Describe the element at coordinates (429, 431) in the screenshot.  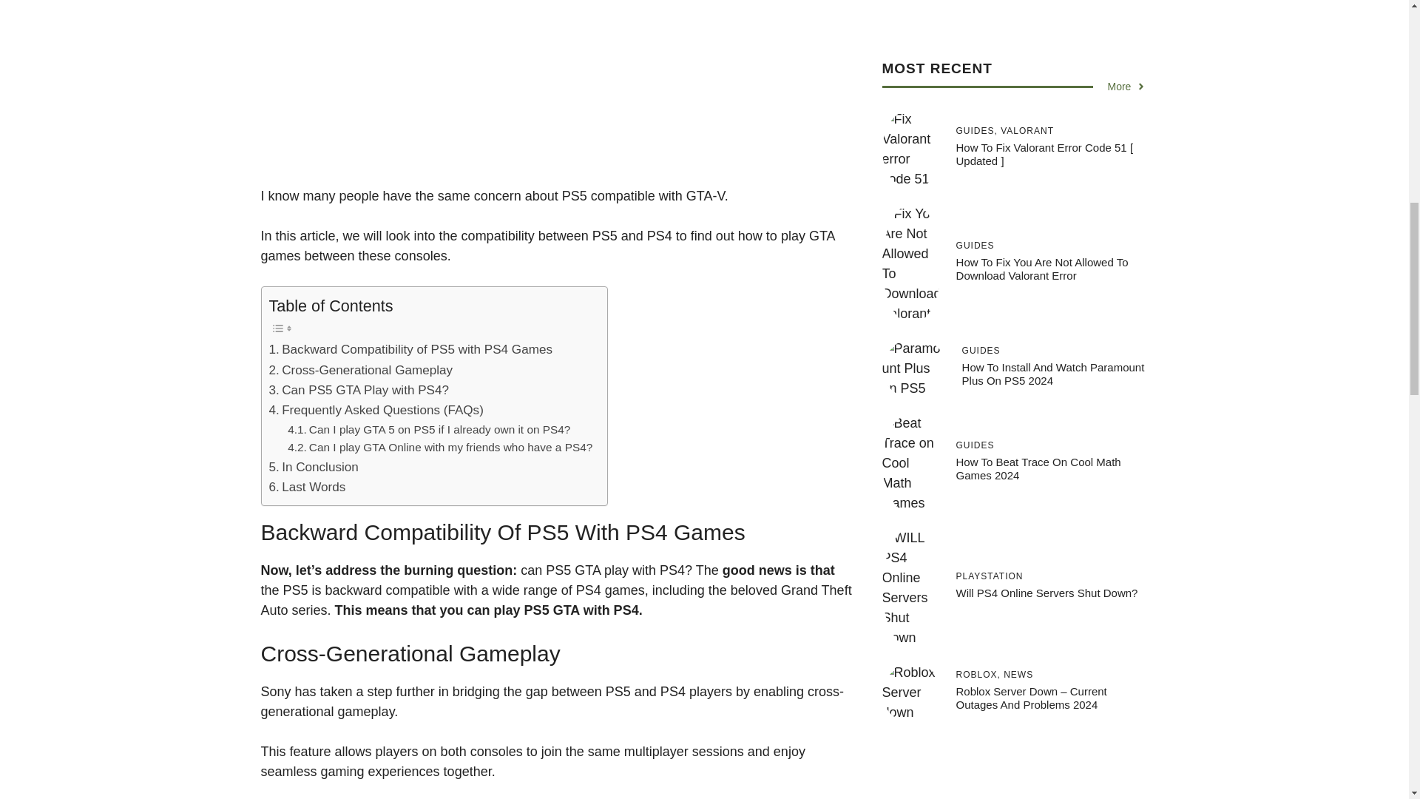
I see `Can I play GTA 5 on PS5 if I already own it on PS4?` at that location.